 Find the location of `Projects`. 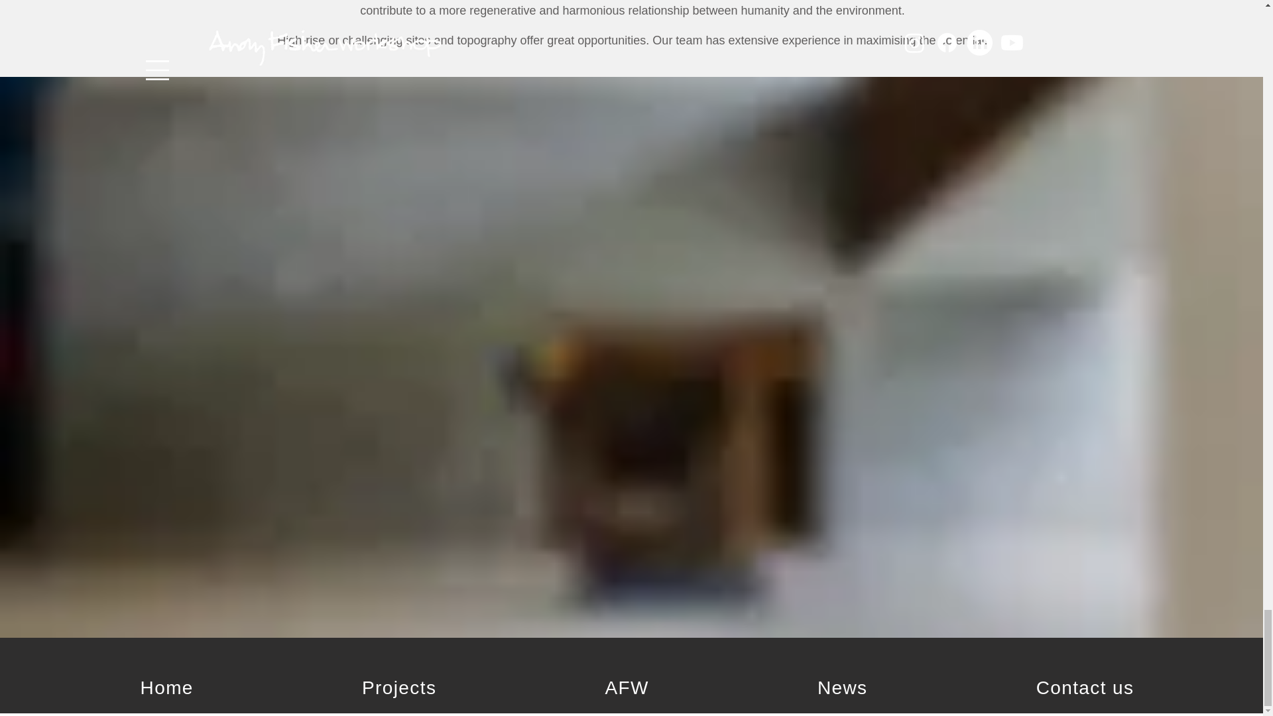

Projects is located at coordinates (399, 688).